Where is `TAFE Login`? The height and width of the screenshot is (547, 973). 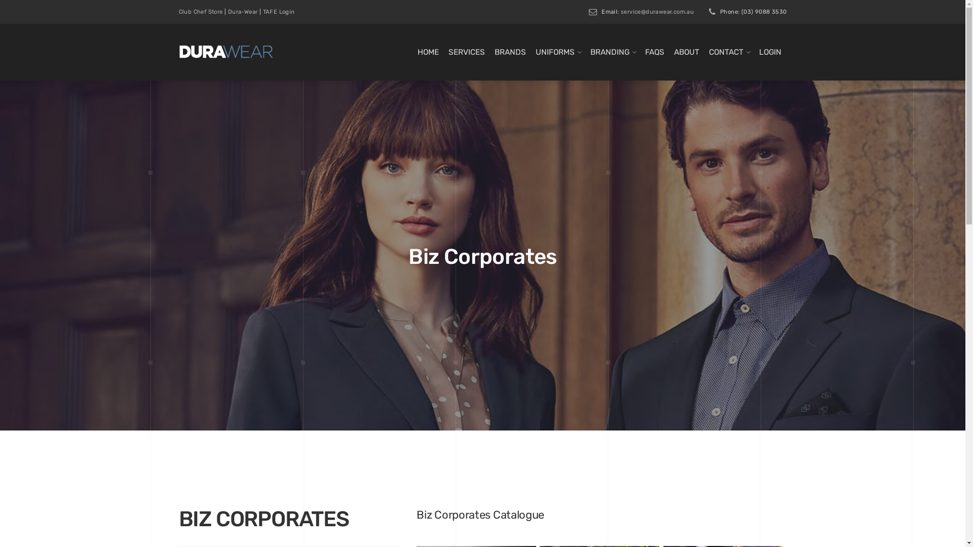
TAFE Login is located at coordinates (279, 12).